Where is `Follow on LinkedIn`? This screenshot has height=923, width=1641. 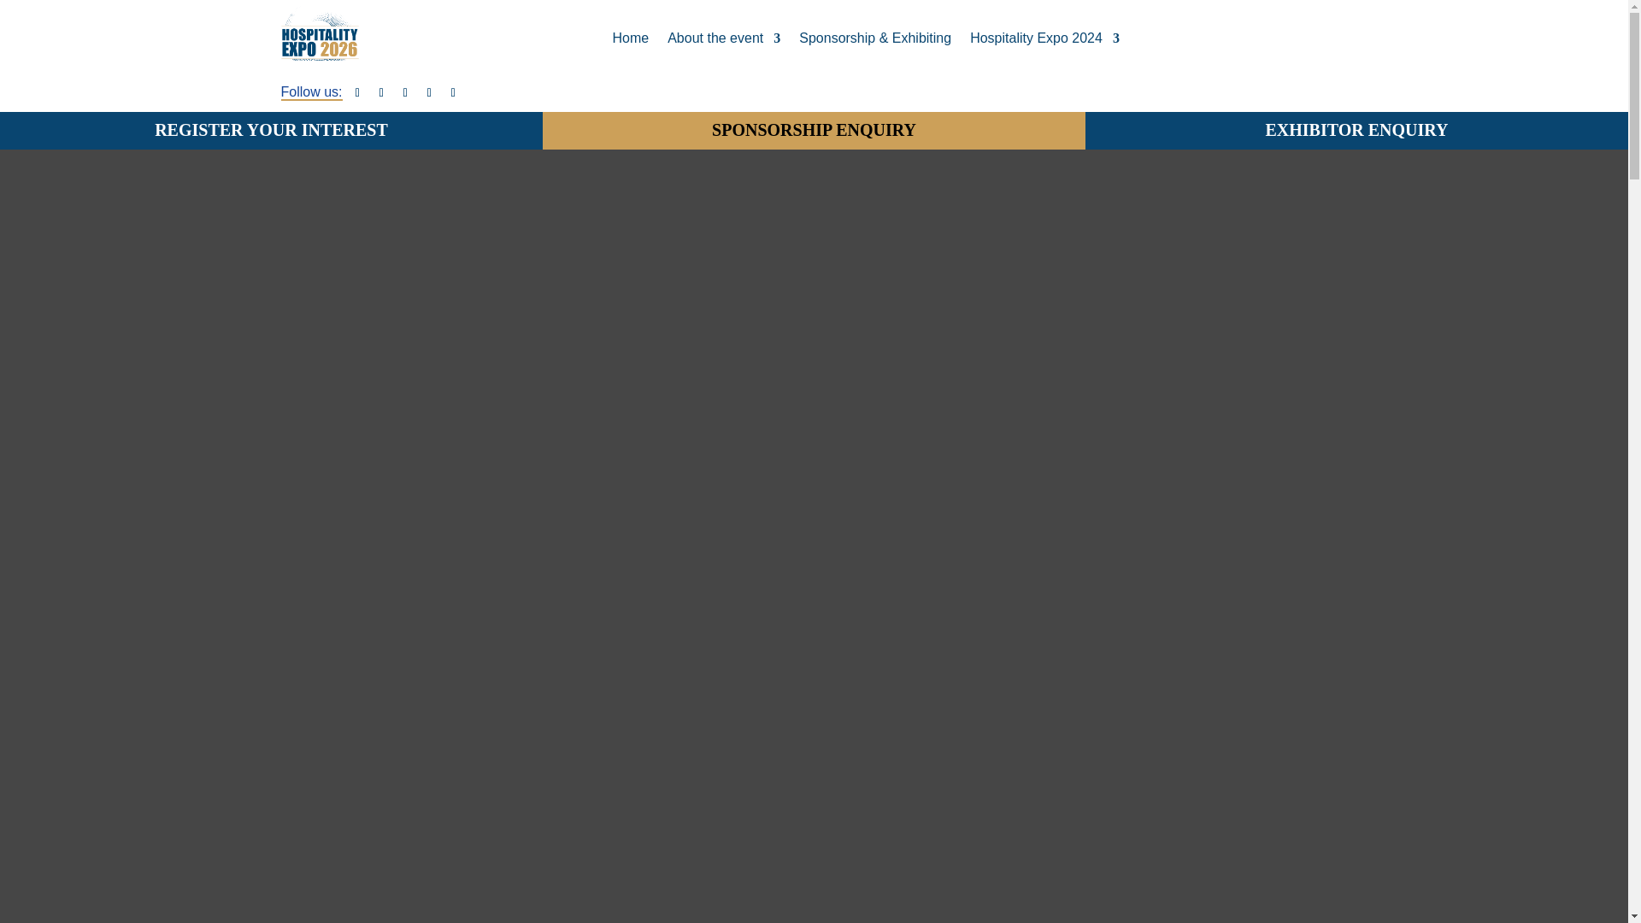
Follow on LinkedIn is located at coordinates (405, 93).